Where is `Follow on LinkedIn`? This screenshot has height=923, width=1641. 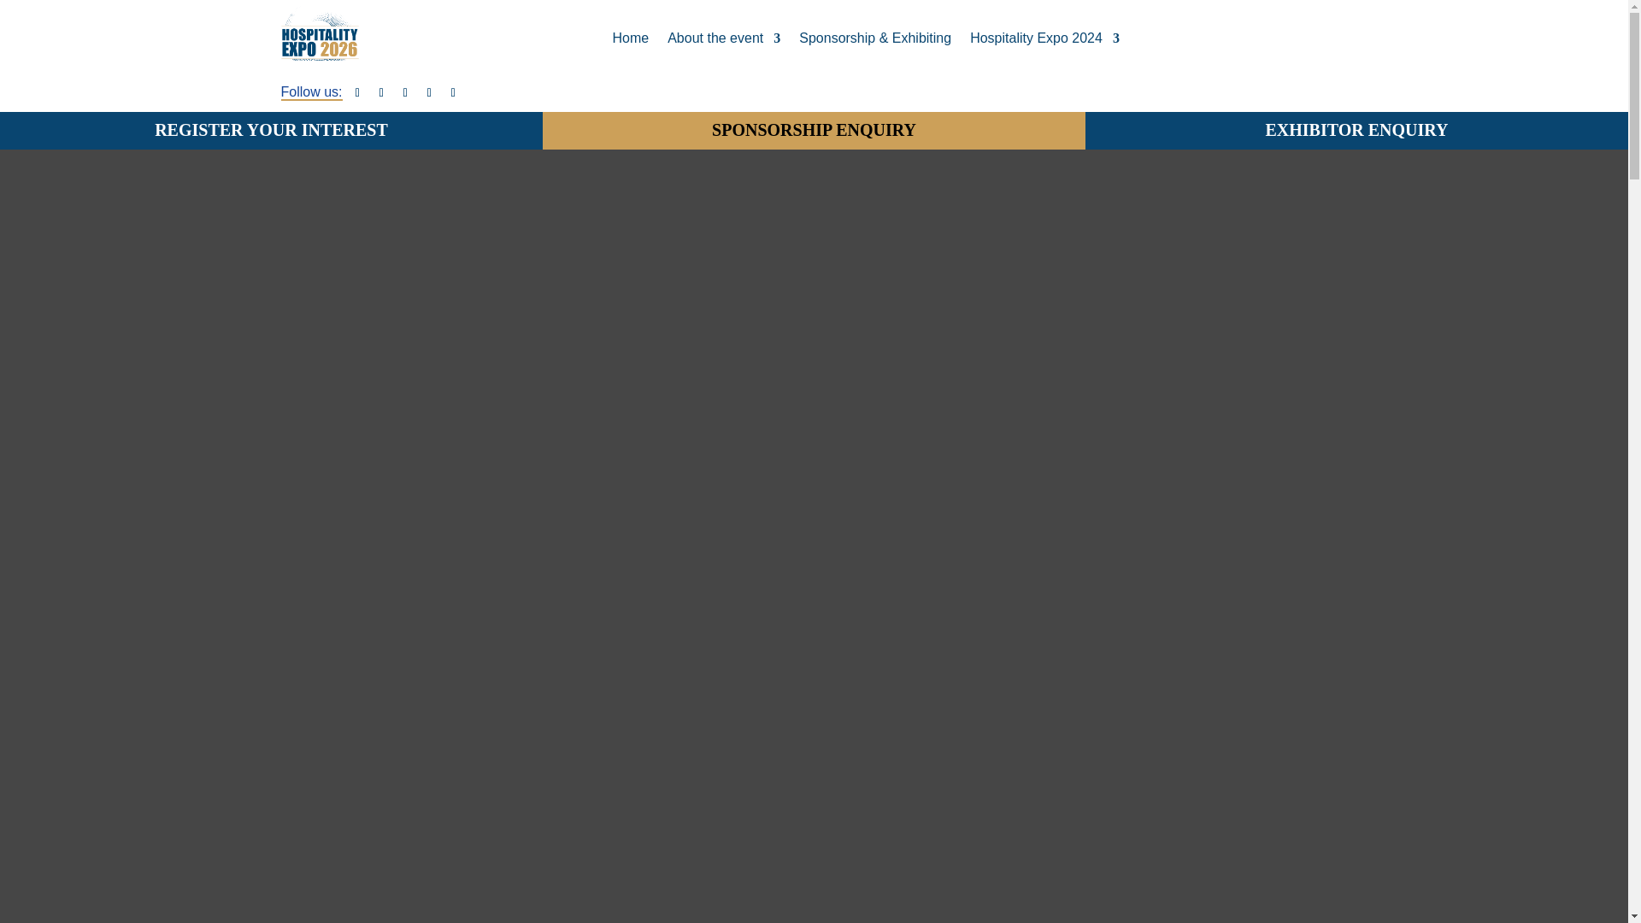
Follow on LinkedIn is located at coordinates (405, 93).